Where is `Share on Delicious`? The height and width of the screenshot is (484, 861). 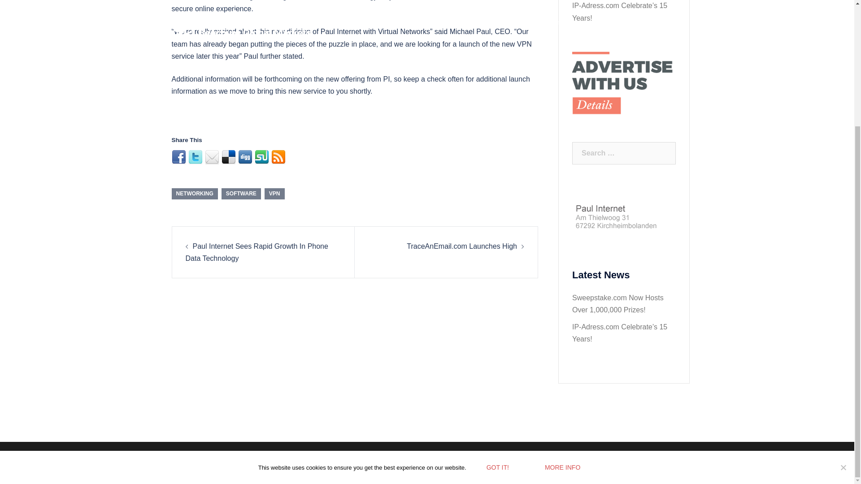 Share on Delicious is located at coordinates (229, 157).